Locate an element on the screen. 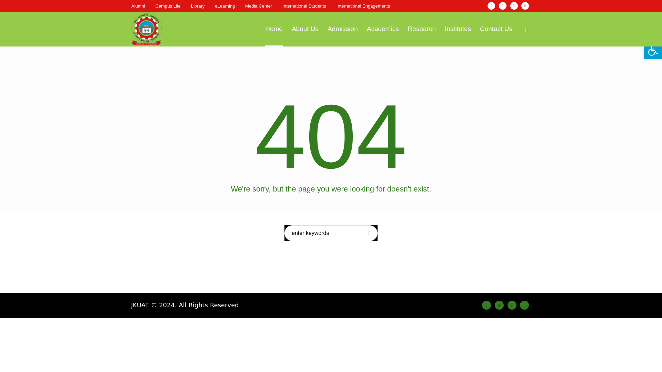 Image resolution: width=662 pixels, height=372 pixels. About Us is located at coordinates (305, 29).